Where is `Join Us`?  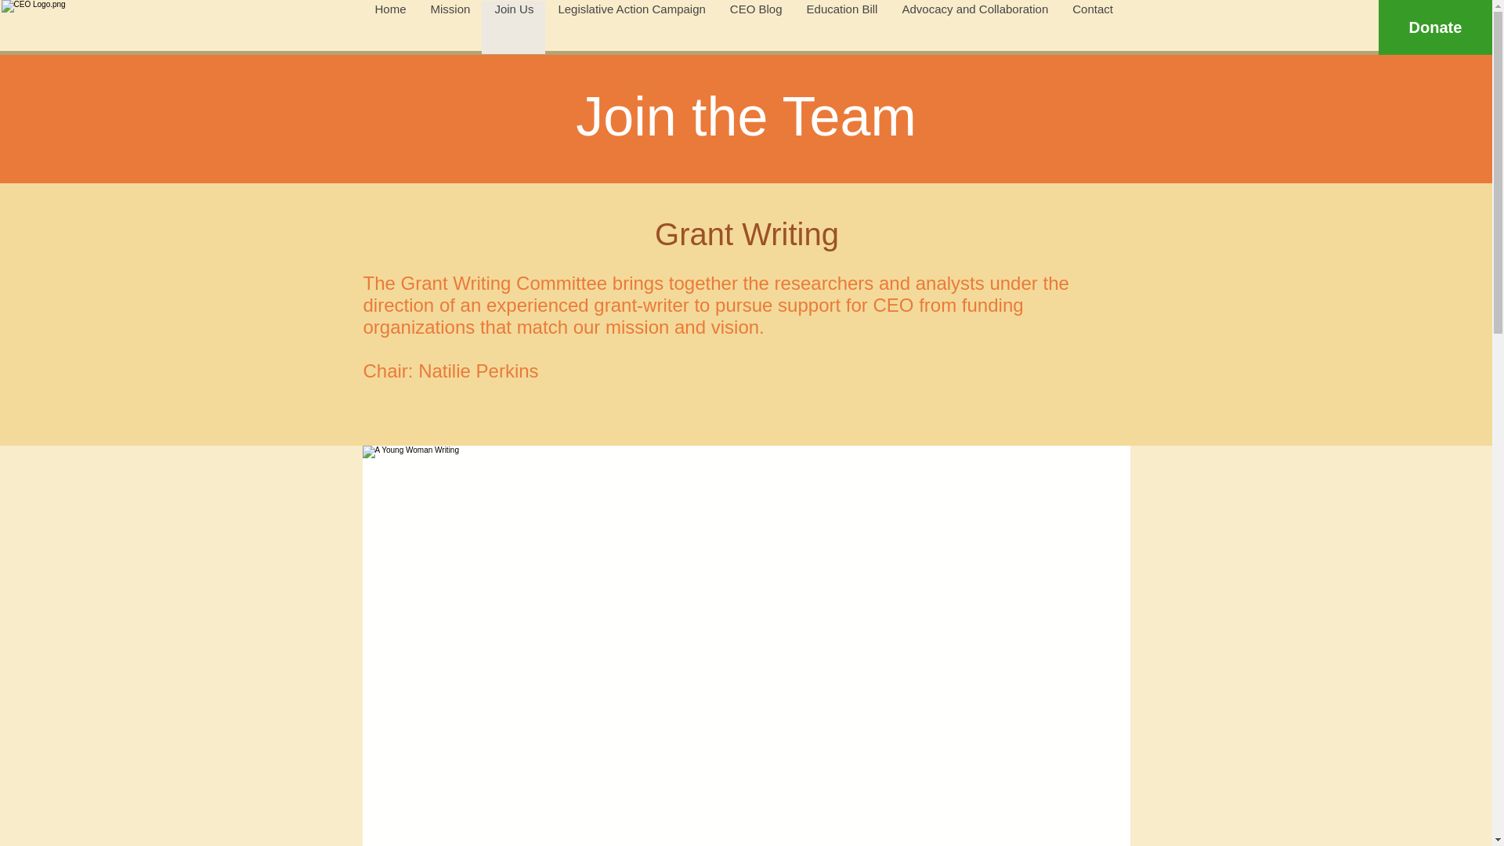
Join Us is located at coordinates (512, 27).